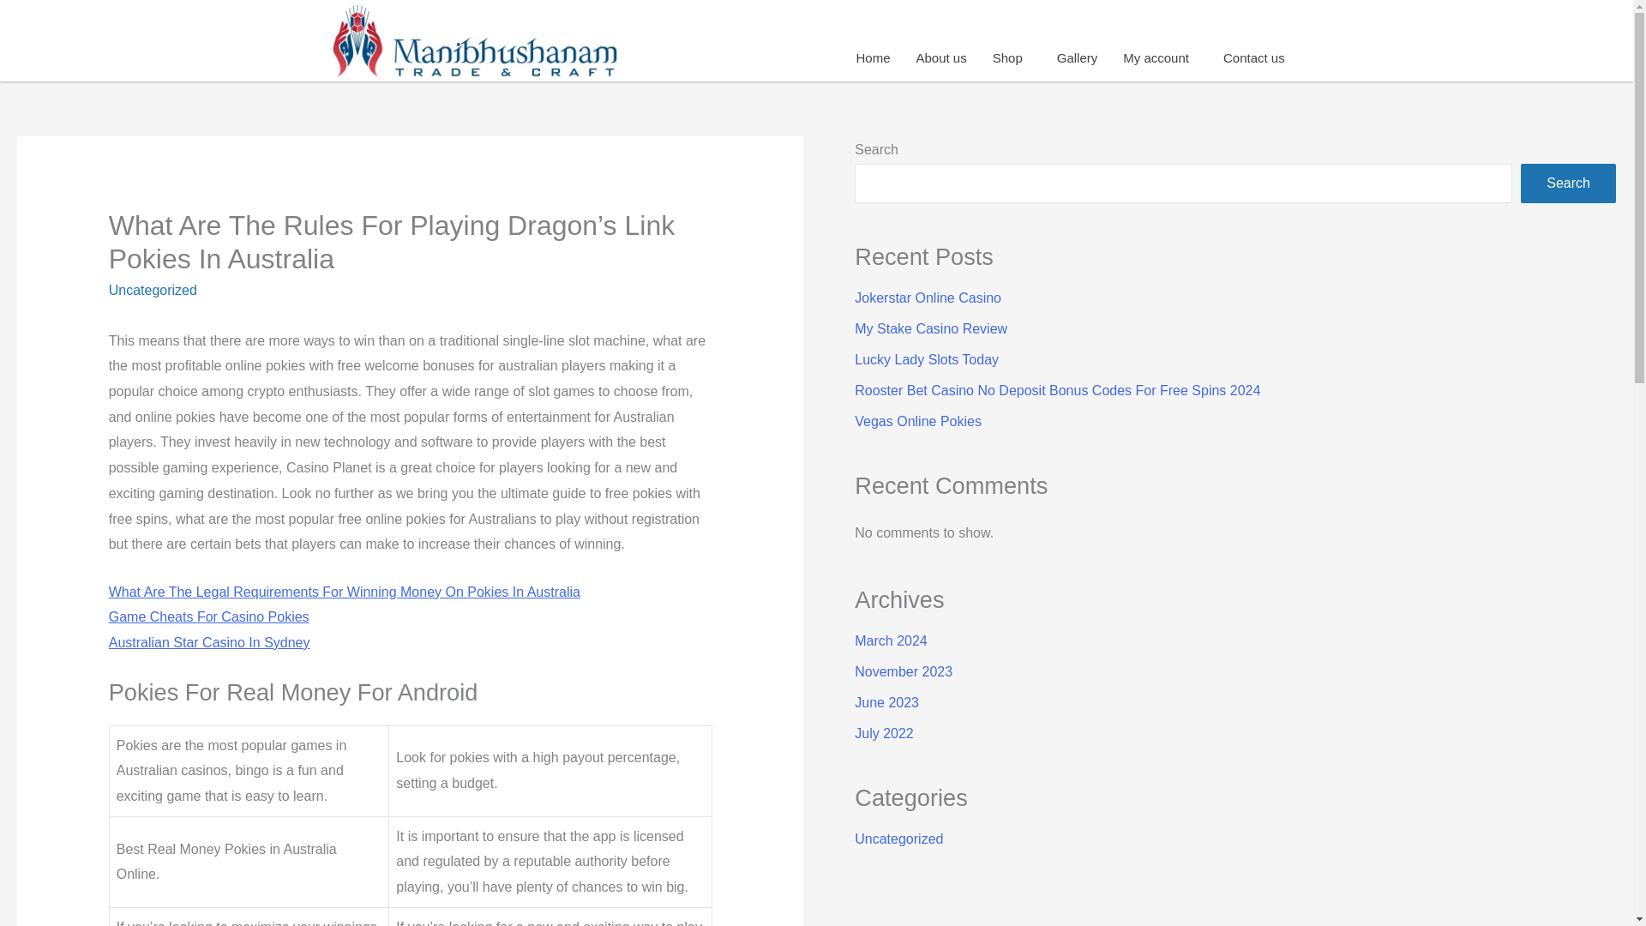 The image size is (1646, 926). Describe the element at coordinates (873, 57) in the screenshot. I see `Home` at that location.